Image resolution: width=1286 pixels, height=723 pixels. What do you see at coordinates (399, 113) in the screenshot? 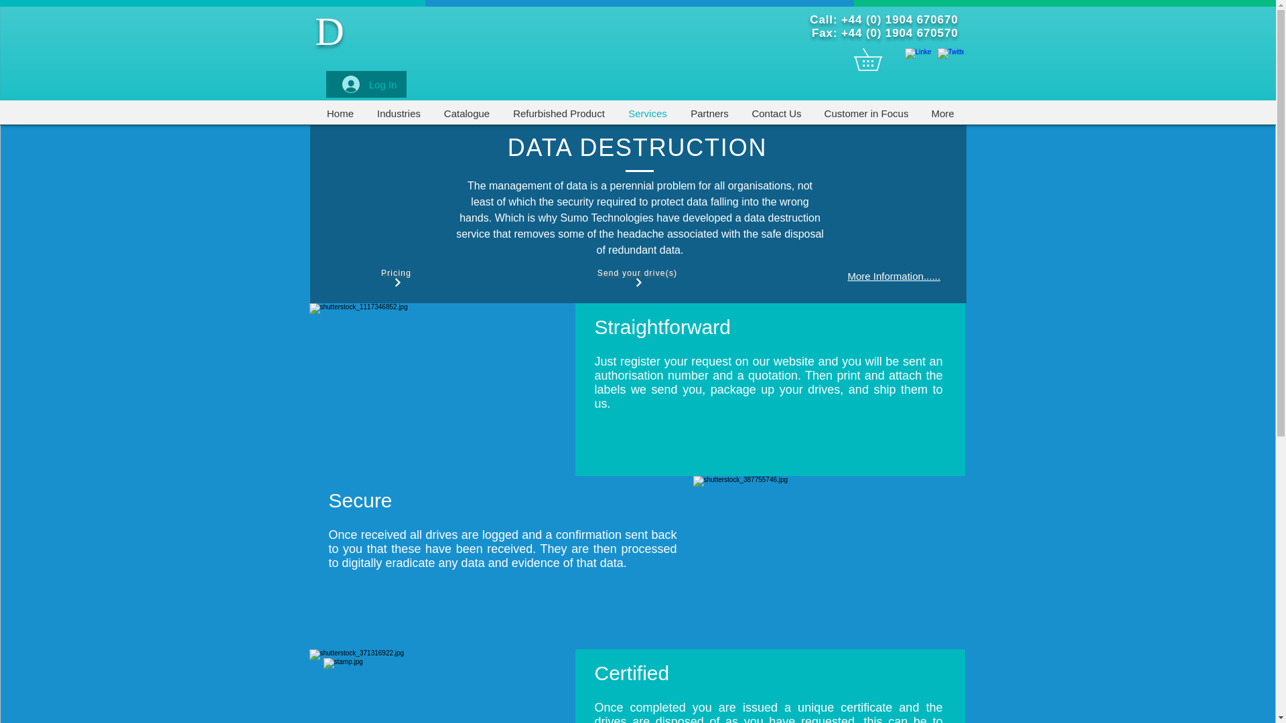
I see `Industries` at bounding box center [399, 113].